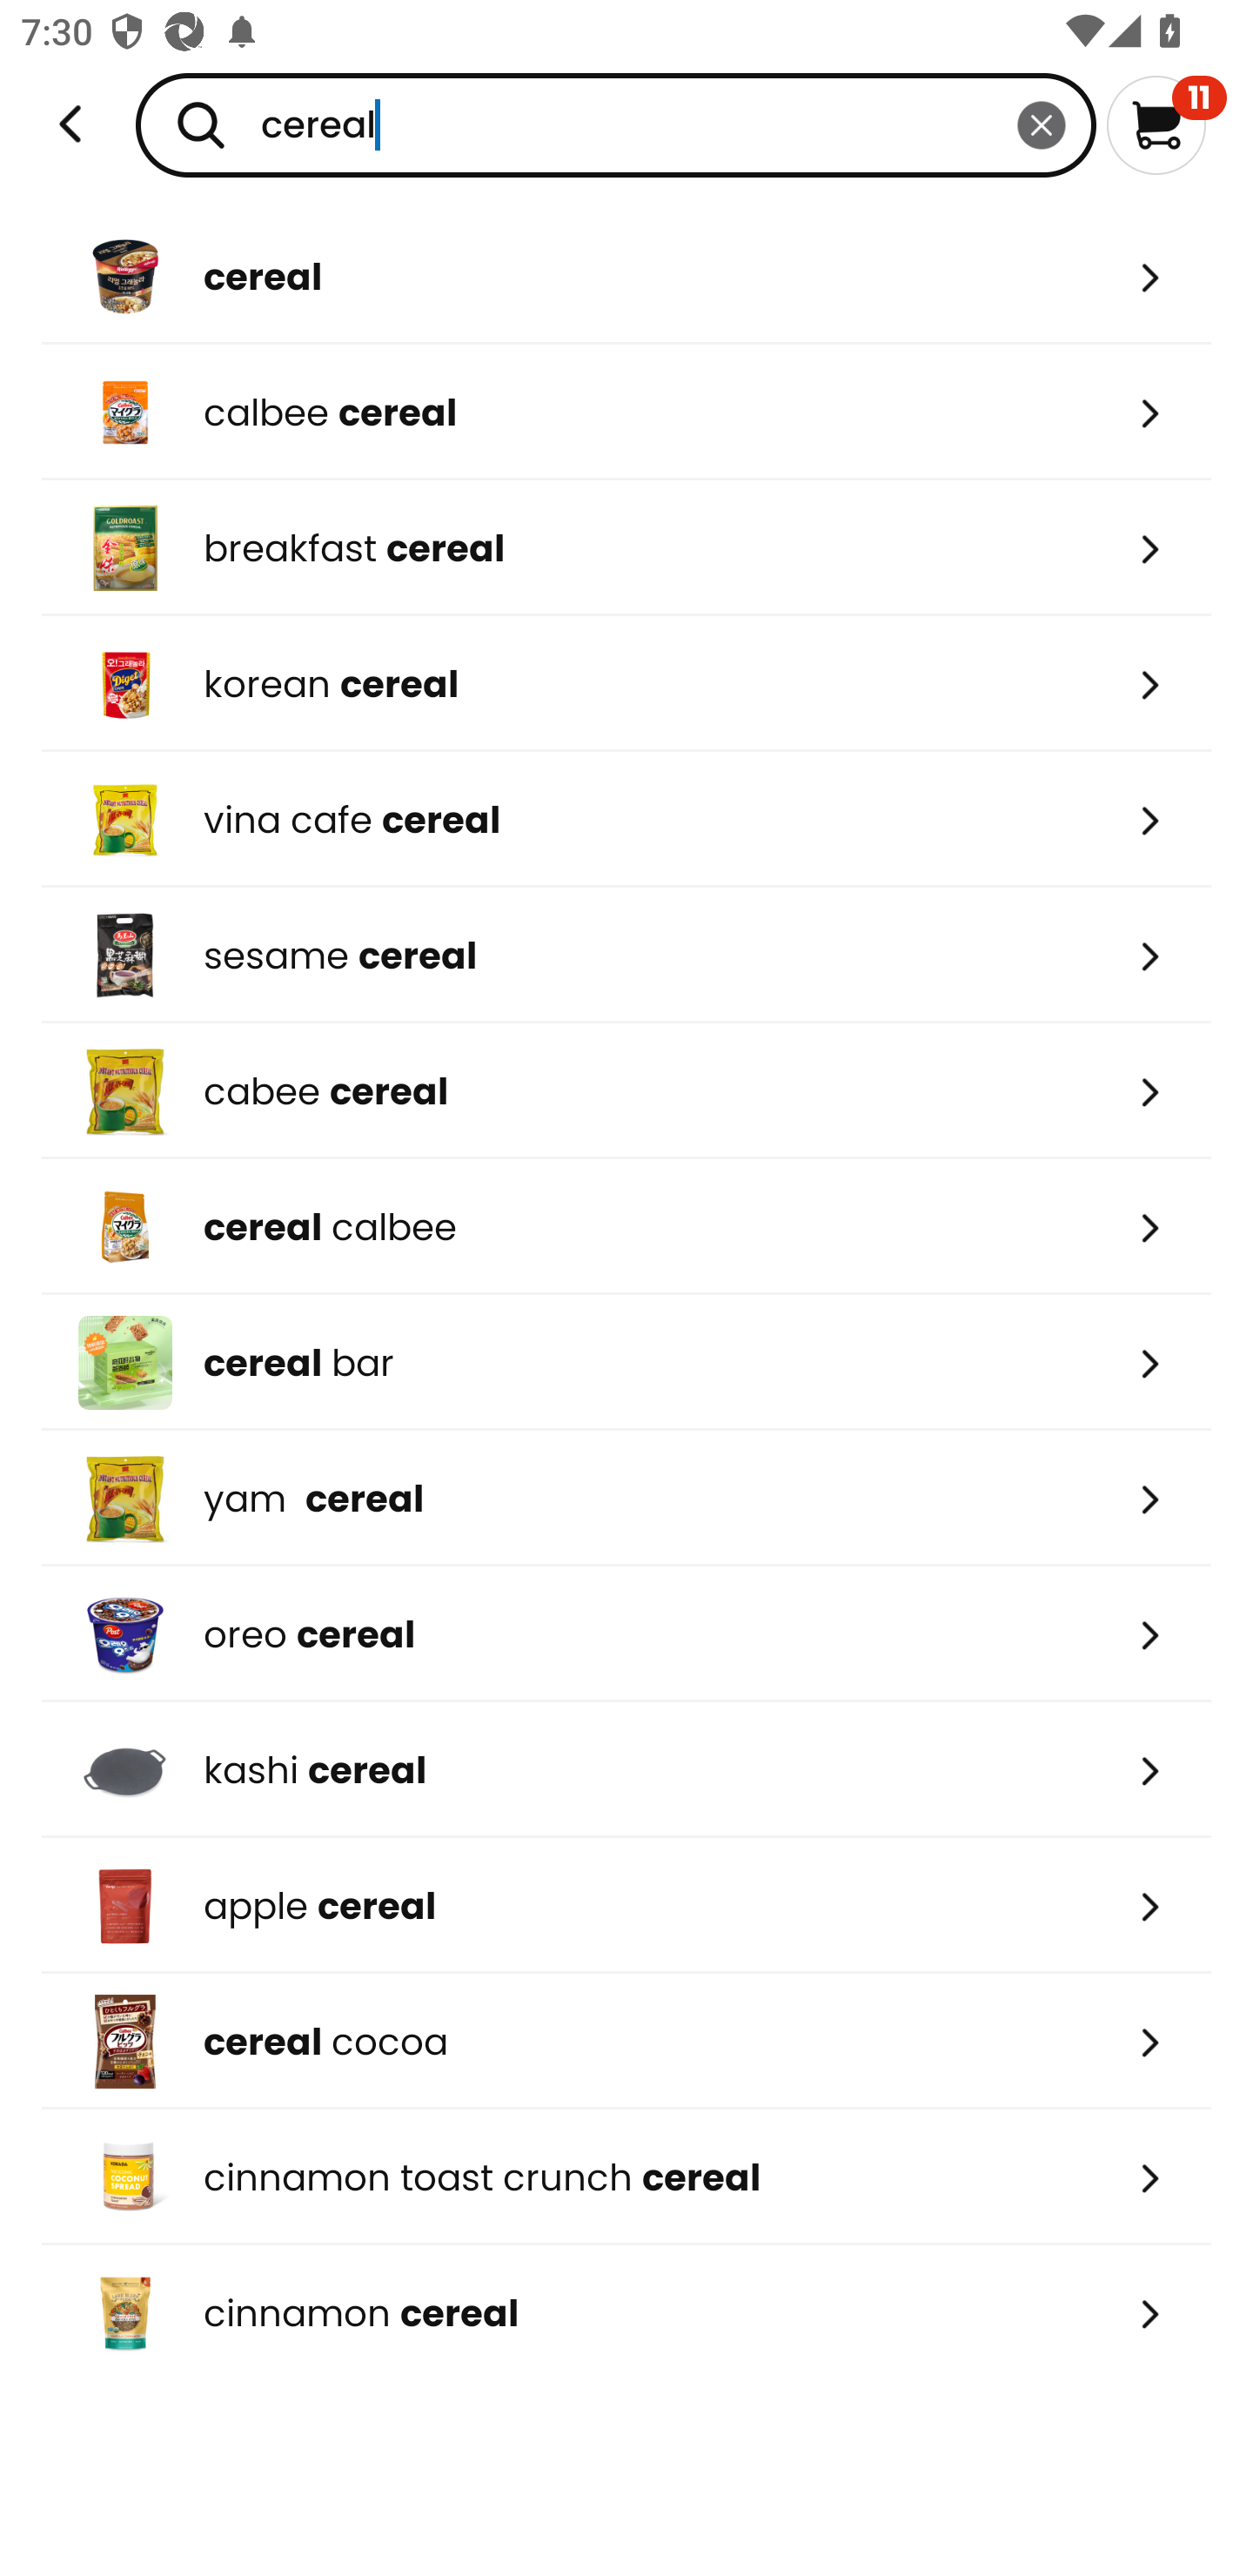 This screenshot has width=1253, height=2576. What do you see at coordinates (626, 2042) in the screenshot?
I see `cereal cocoa` at bounding box center [626, 2042].